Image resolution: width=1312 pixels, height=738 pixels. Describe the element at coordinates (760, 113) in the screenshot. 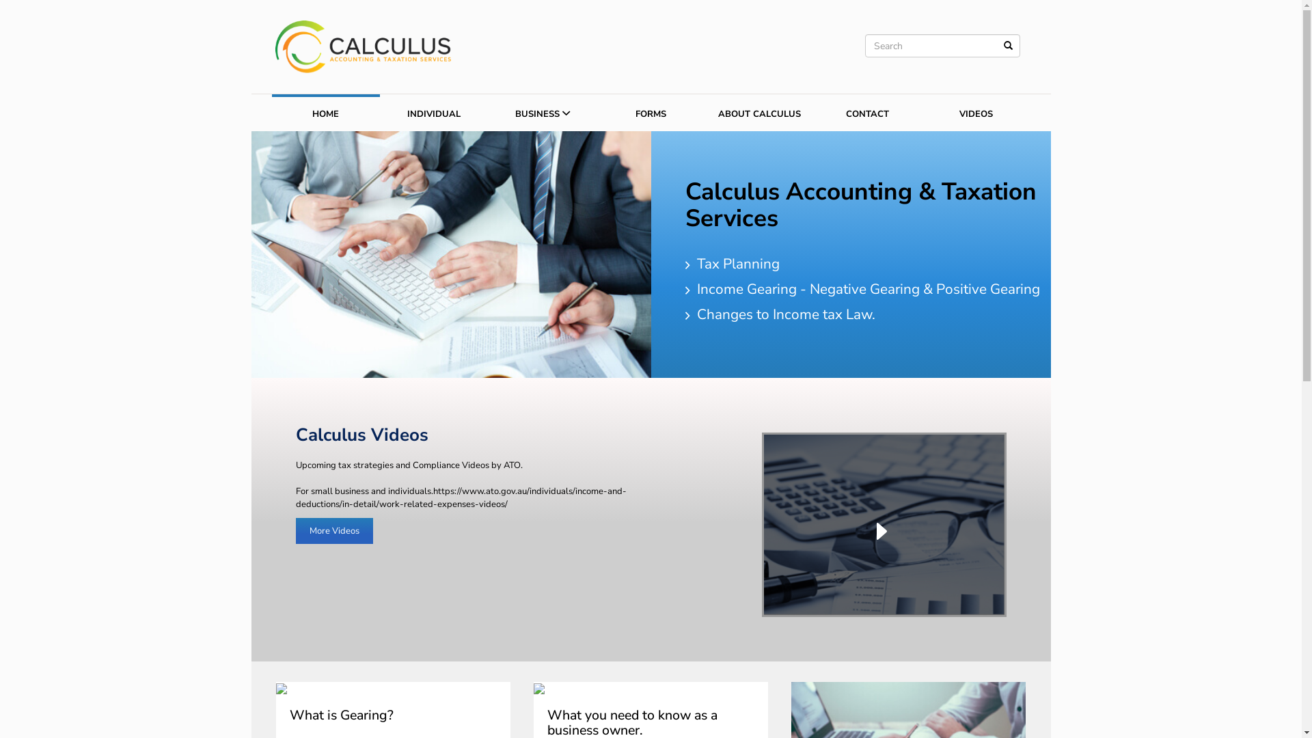

I see `ABOUT CALCULUS` at that location.